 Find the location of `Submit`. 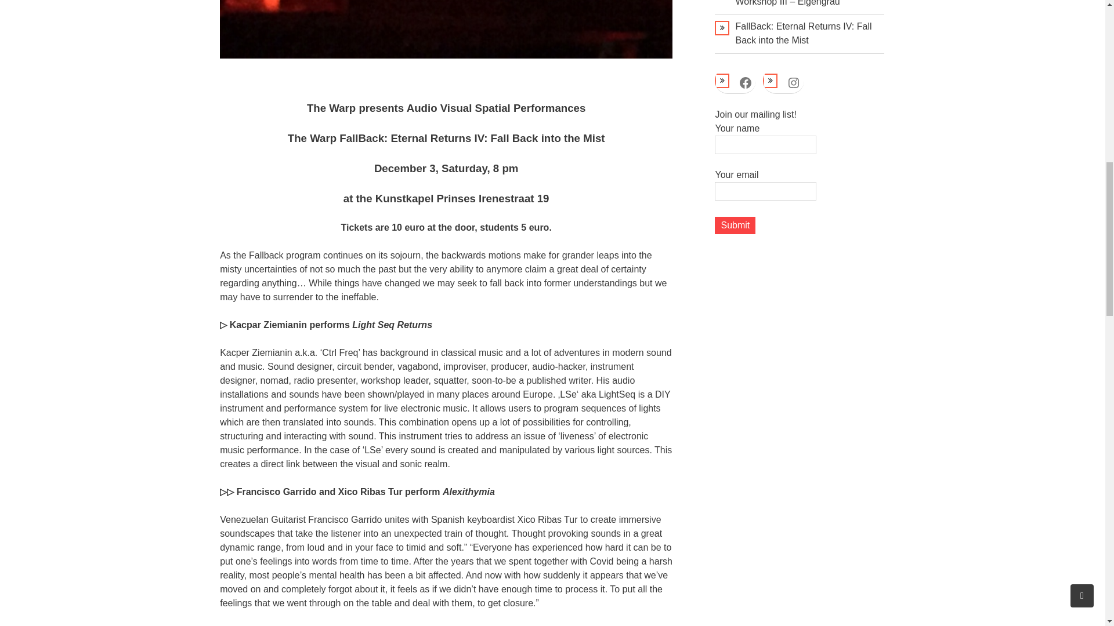

Submit is located at coordinates (735, 225).